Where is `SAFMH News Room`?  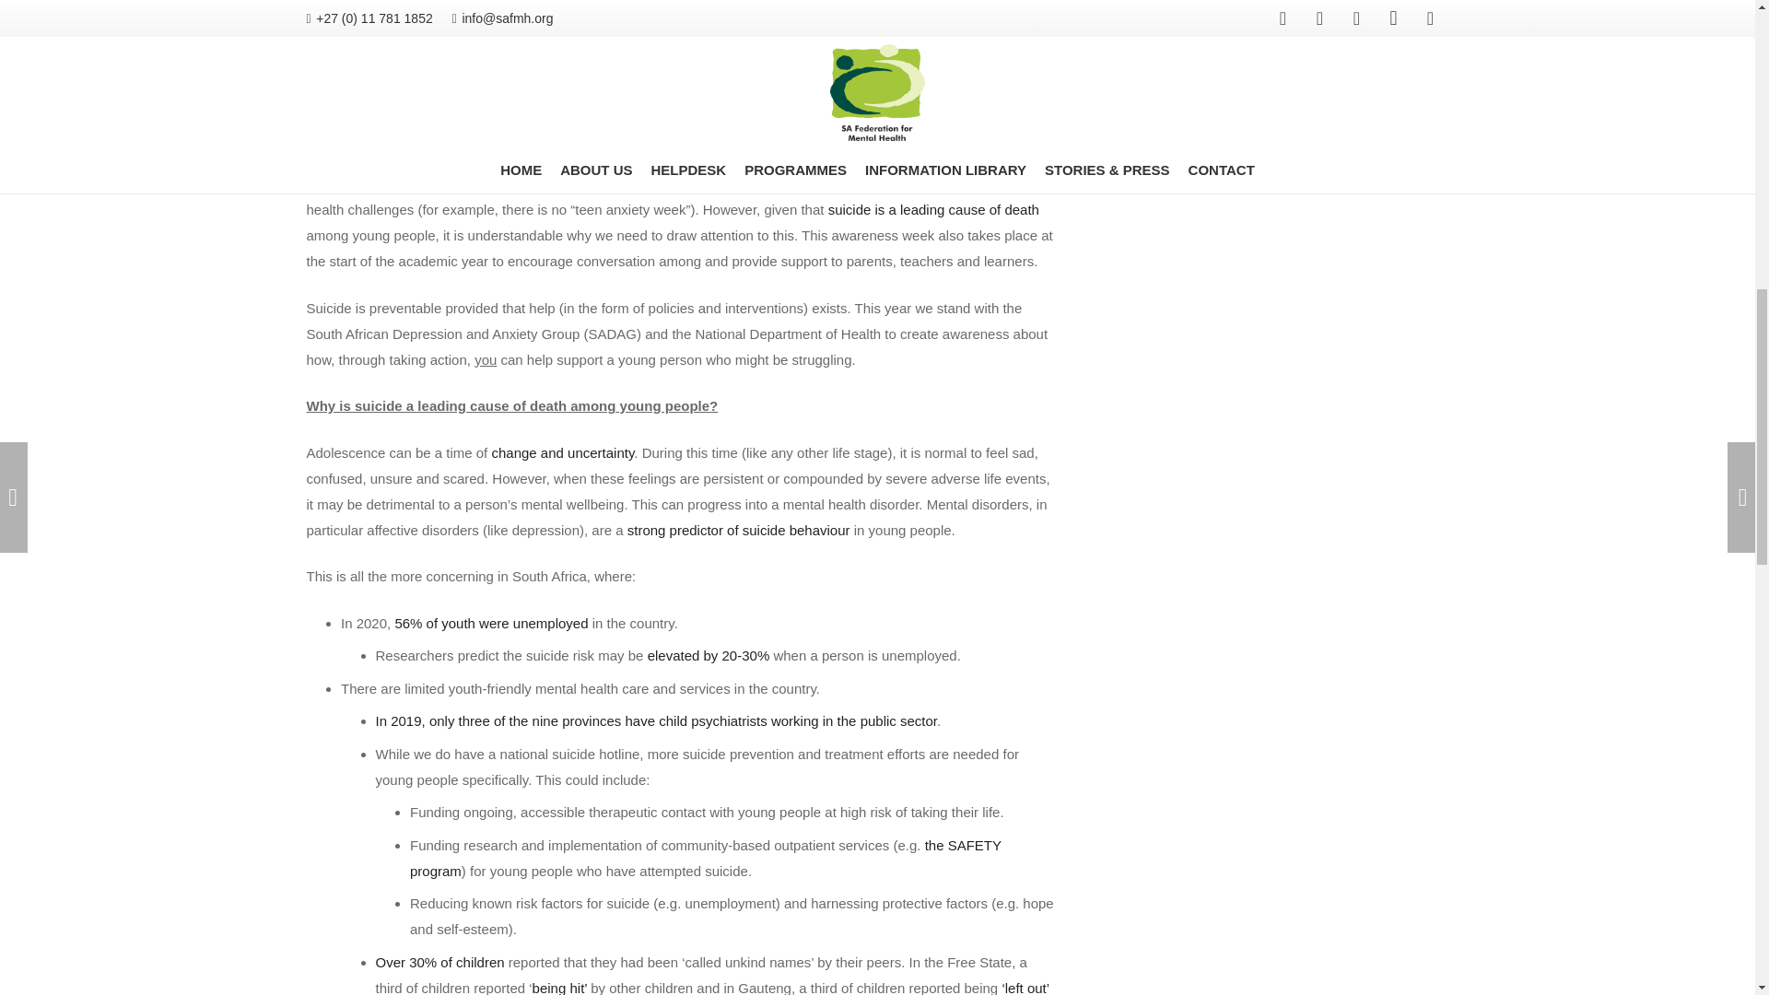
SAFMH News Room is located at coordinates (527, 66).